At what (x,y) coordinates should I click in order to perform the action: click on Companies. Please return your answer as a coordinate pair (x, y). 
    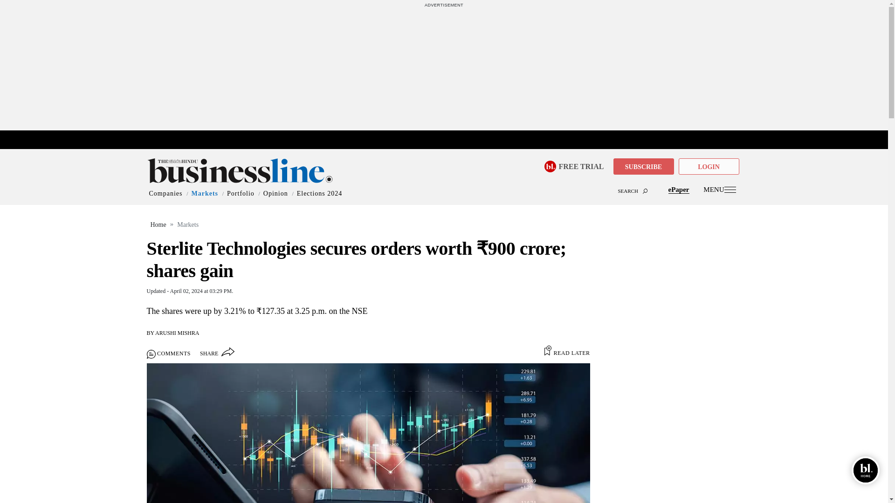
    Looking at the image, I should click on (166, 194).